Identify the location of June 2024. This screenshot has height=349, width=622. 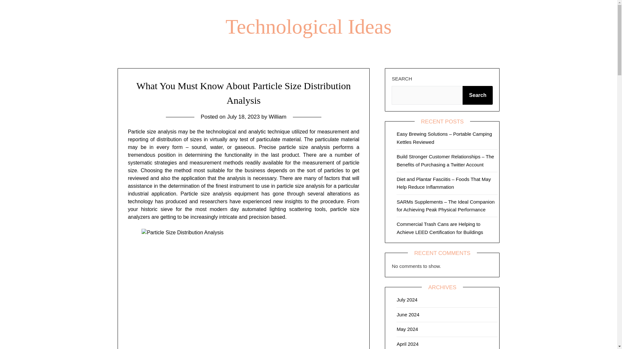
(408, 314).